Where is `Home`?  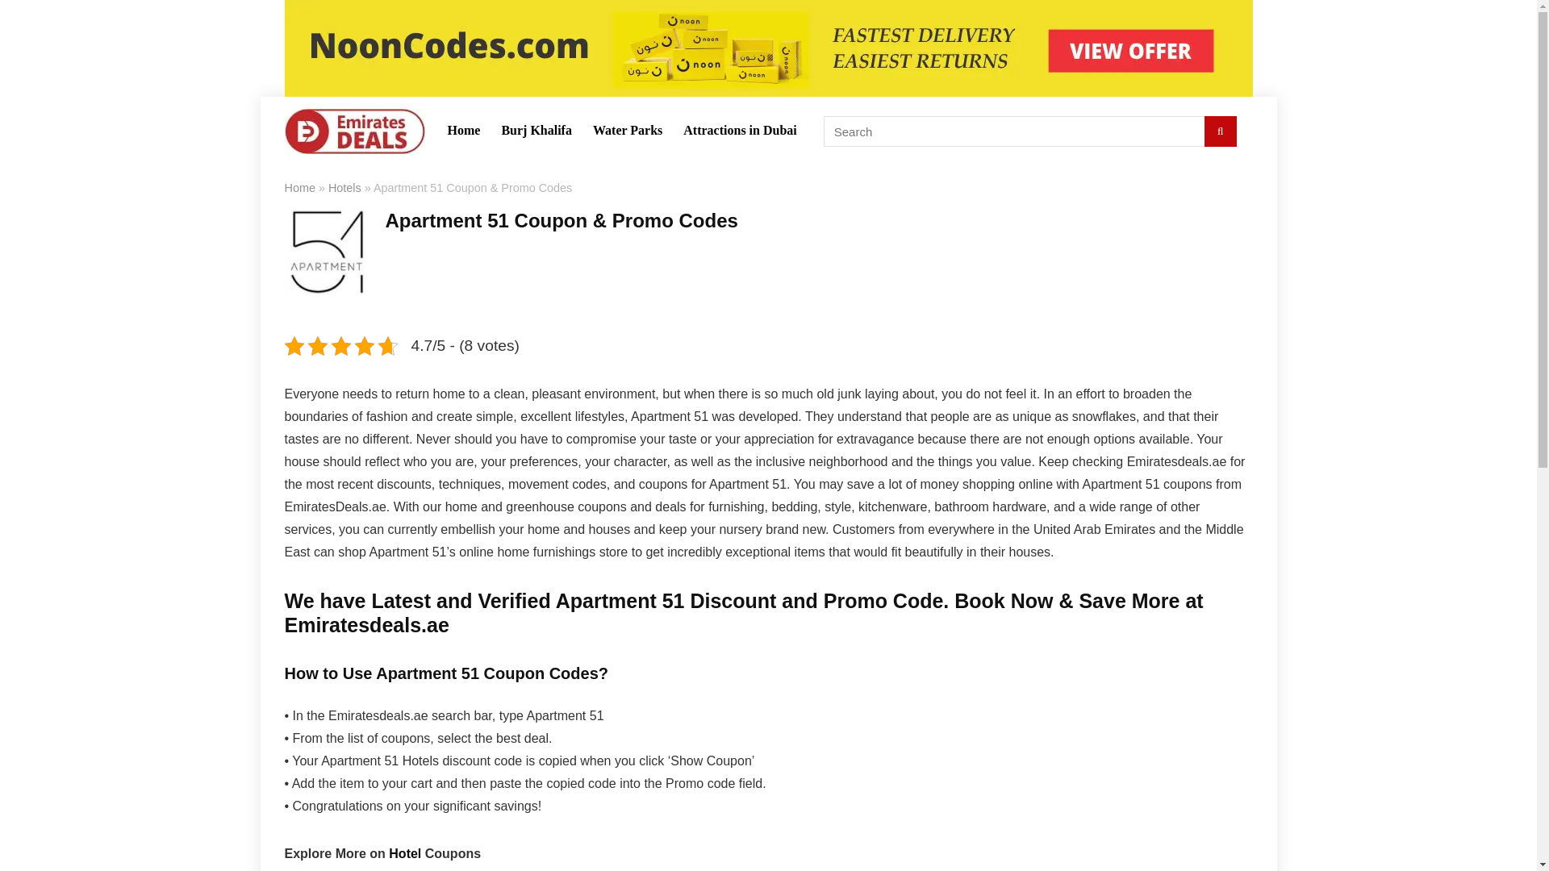
Home is located at coordinates (463, 131).